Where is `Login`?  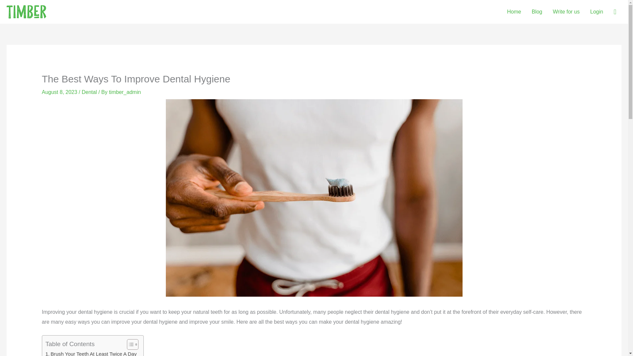
Login is located at coordinates (597, 12).